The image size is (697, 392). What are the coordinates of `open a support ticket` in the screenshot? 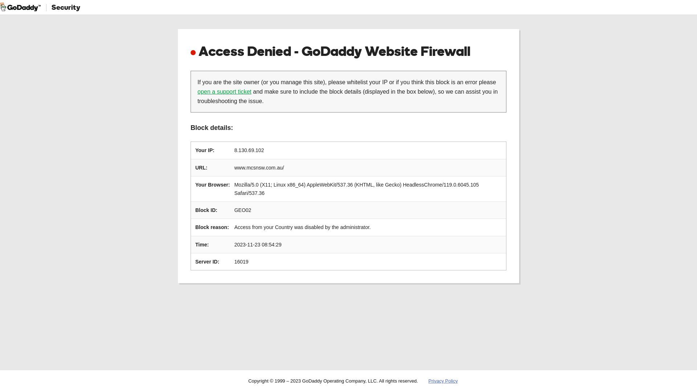 It's located at (224, 91).